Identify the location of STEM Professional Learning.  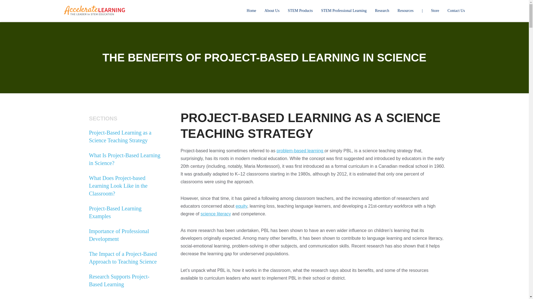
(344, 11).